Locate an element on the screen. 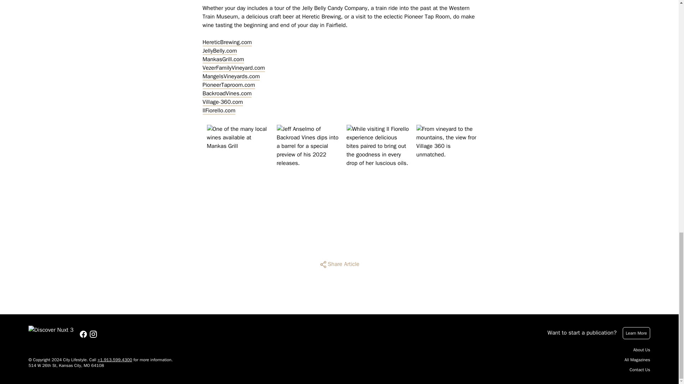  BackroadVines.com is located at coordinates (227, 93).